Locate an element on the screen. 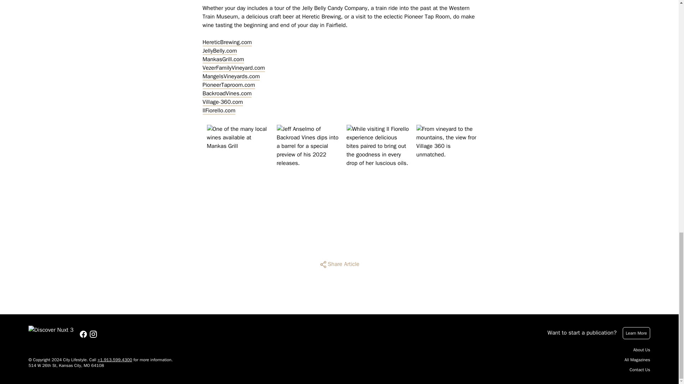  BackroadVines.com is located at coordinates (227, 93).